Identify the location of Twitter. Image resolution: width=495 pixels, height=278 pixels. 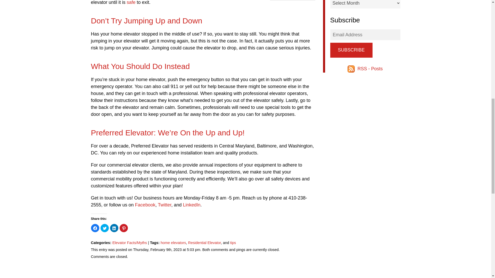
(164, 205).